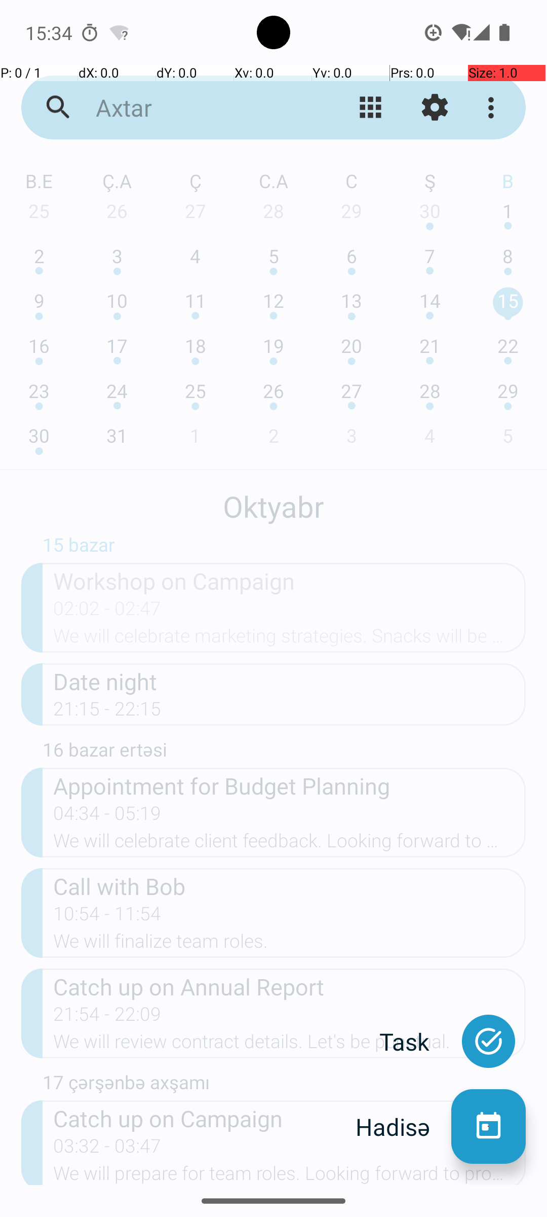  I want to click on 16 bazar ertəsi, so click(284, 752).